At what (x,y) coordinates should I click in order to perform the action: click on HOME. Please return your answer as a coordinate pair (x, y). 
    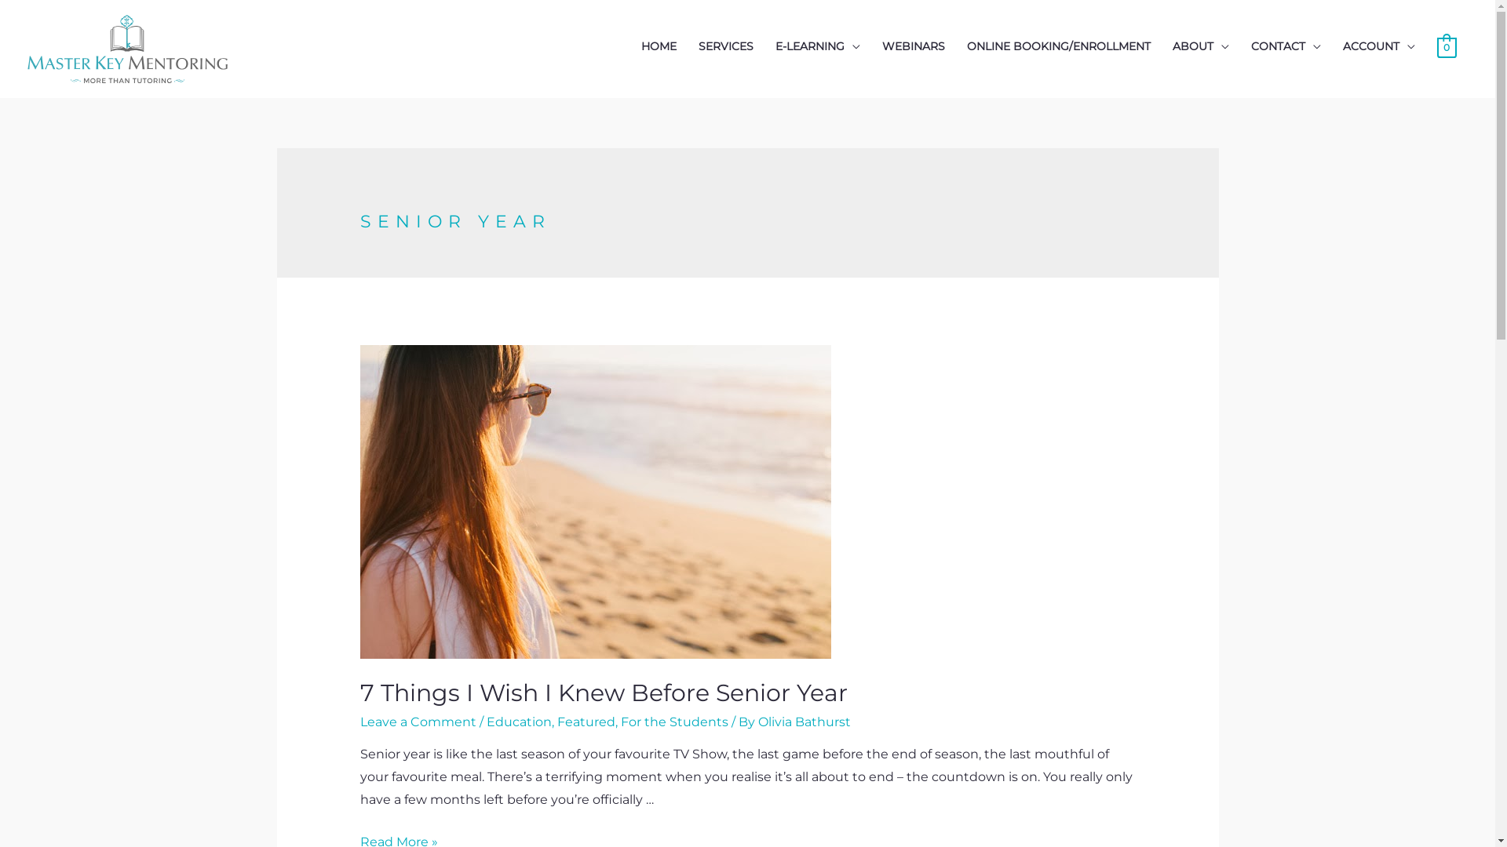
    Looking at the image, I should click on (659, 46).